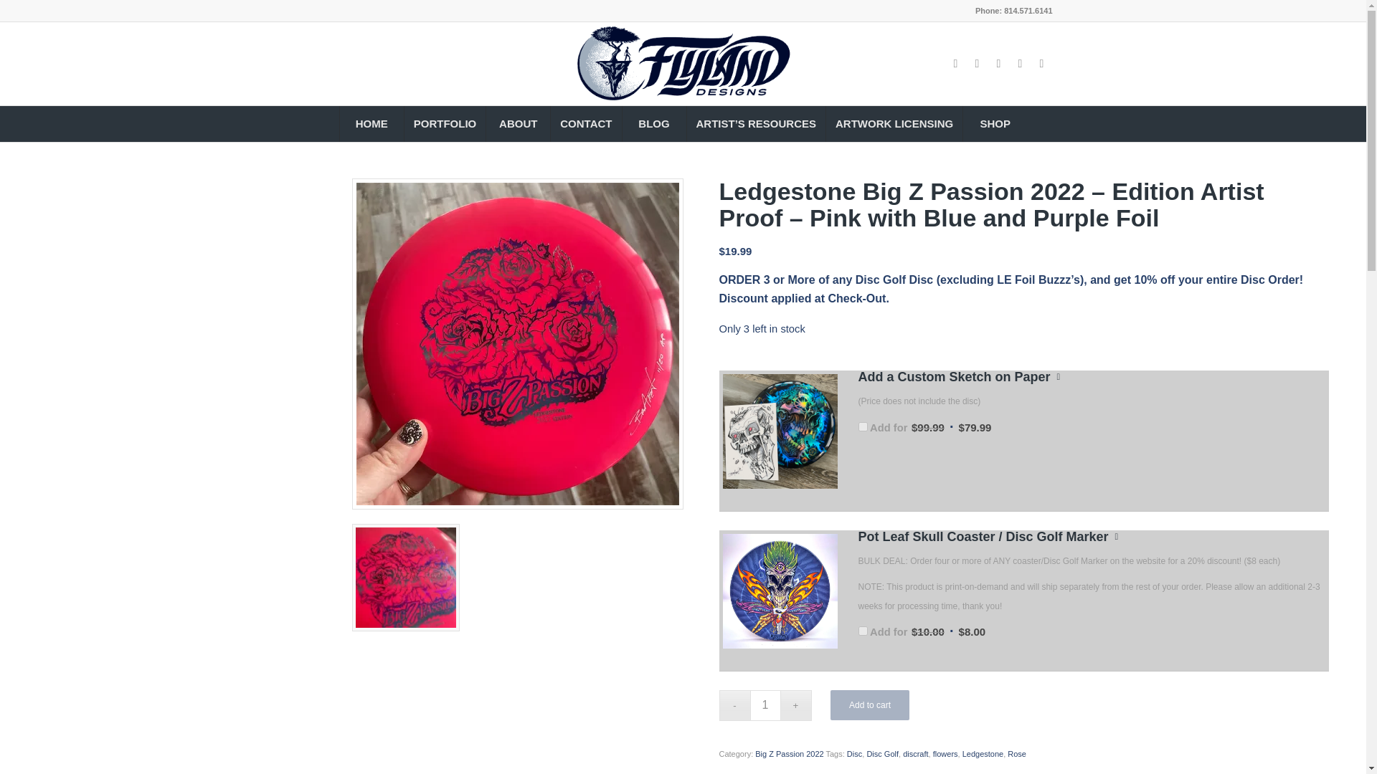  I want to click on PORTFOLIO, so click(445, 123).